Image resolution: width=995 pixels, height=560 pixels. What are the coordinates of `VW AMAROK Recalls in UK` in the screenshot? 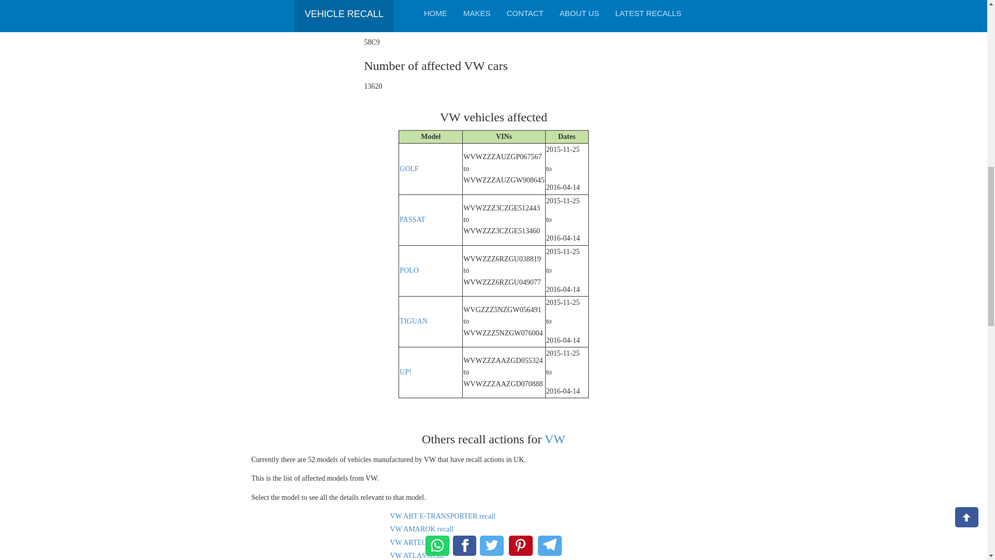 It's located at (422, 529).